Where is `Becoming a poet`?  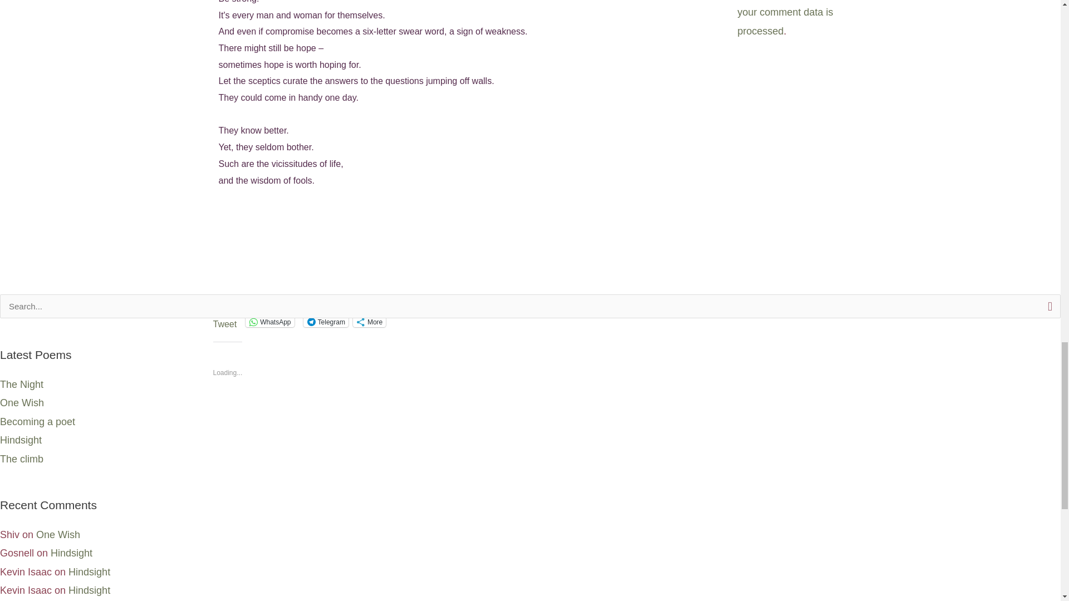 Becoming a poet is located at coordinates (37, 422).